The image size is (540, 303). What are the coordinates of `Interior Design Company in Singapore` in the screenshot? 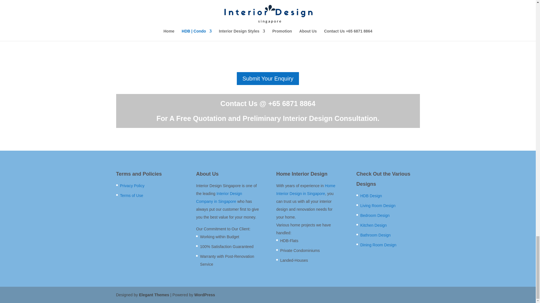 It's located at (219, 197).